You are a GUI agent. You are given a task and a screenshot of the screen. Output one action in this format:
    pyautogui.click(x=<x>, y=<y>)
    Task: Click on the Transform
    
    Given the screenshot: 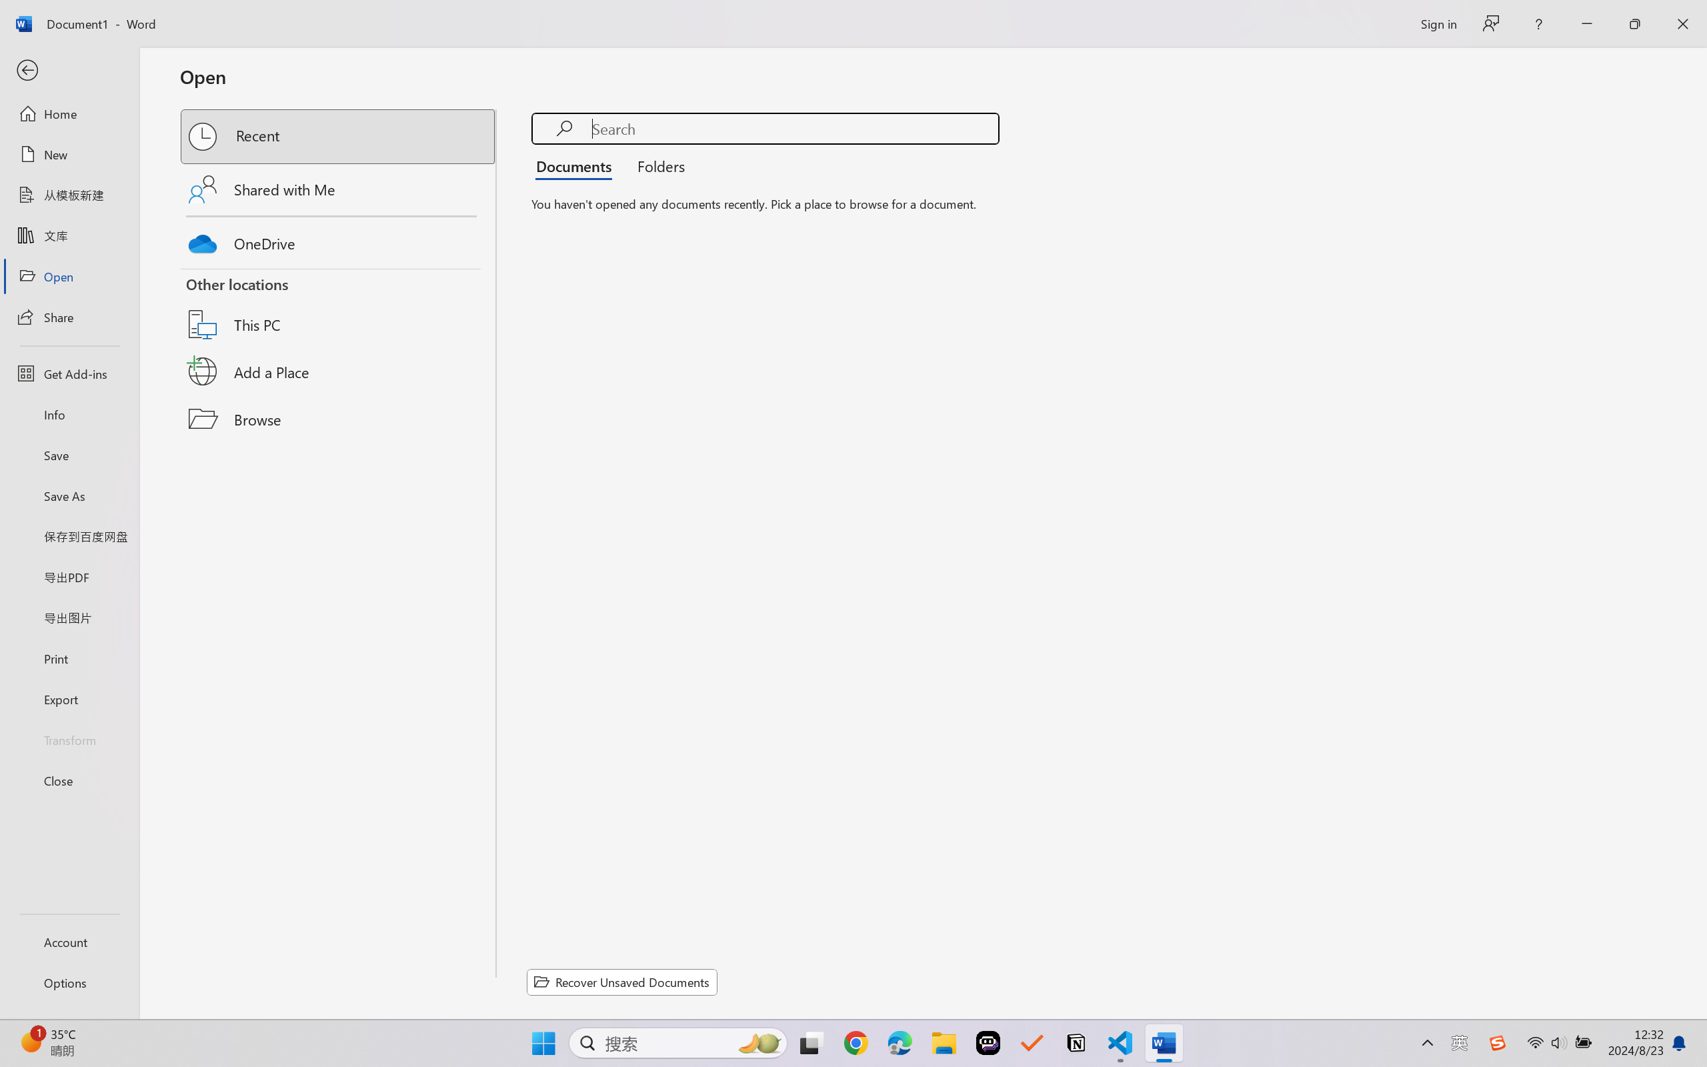 What is the action you would take?
    pyautogui.click(x=69, y=739)
    